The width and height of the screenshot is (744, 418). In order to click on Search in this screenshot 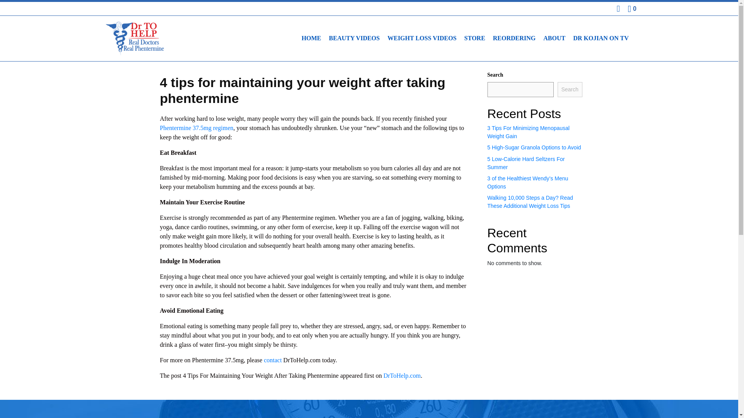, I will do `click(570, 89)`.